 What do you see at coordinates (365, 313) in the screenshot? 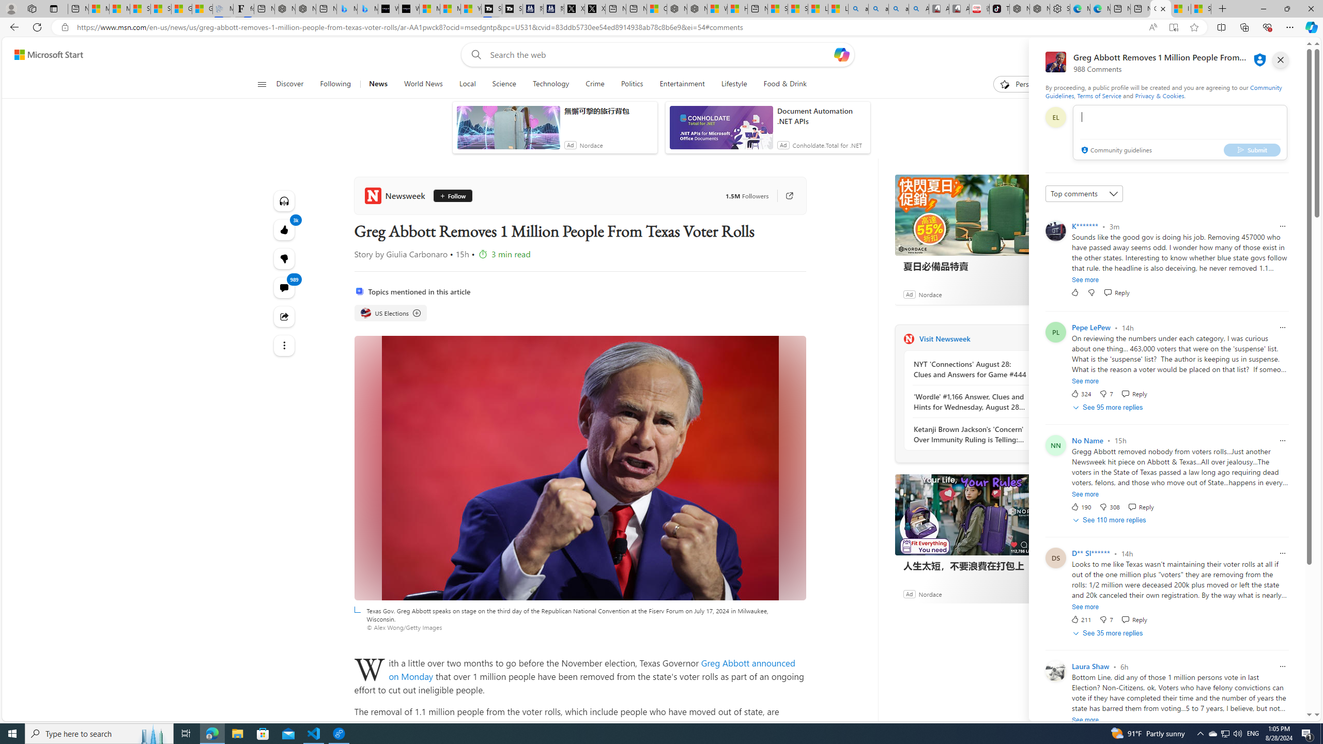
I see `US Elections` at bounding box center [365, 313].